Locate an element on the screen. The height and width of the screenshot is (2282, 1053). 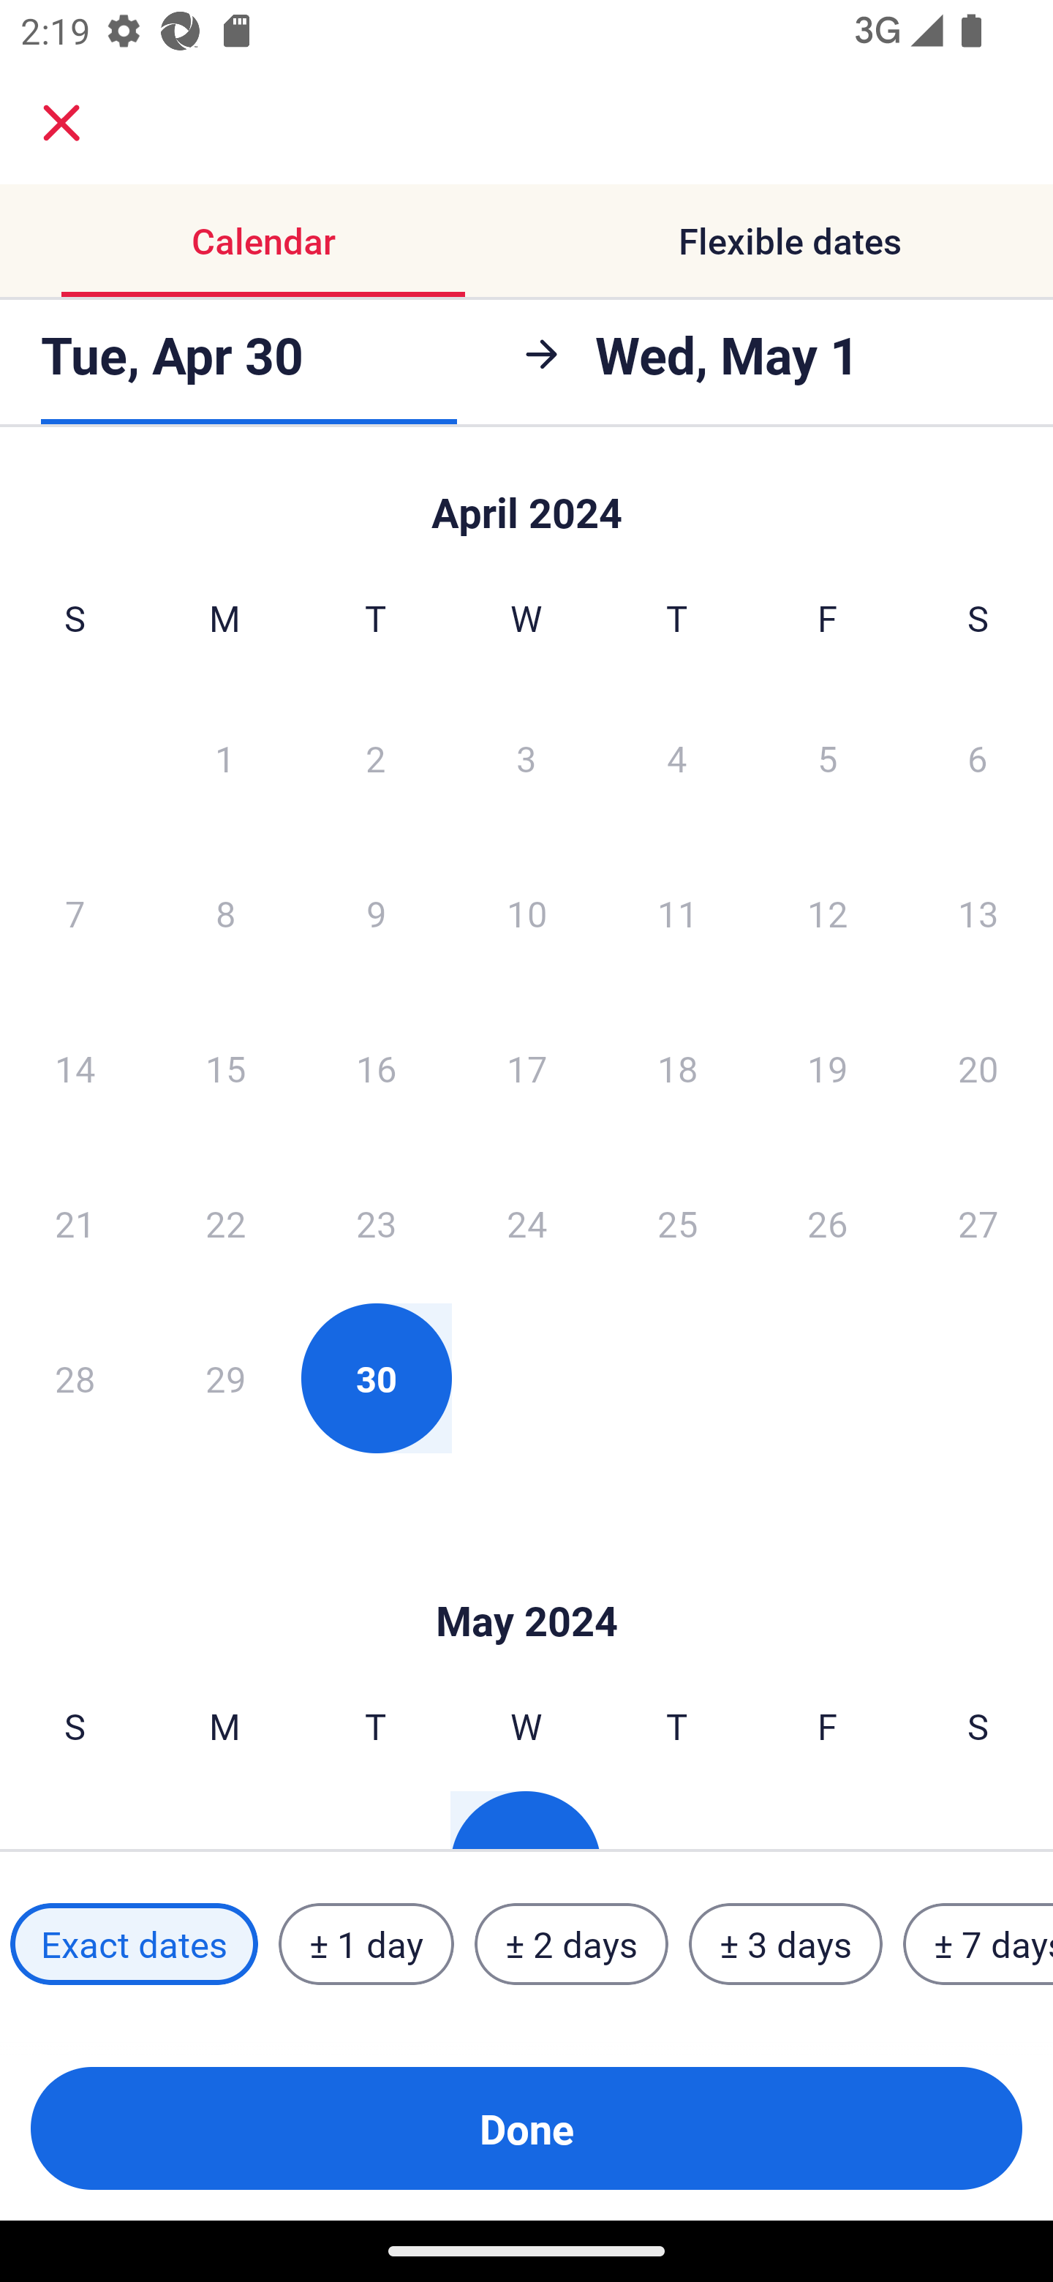
± 2 days is located at coordinates (572, 1944).